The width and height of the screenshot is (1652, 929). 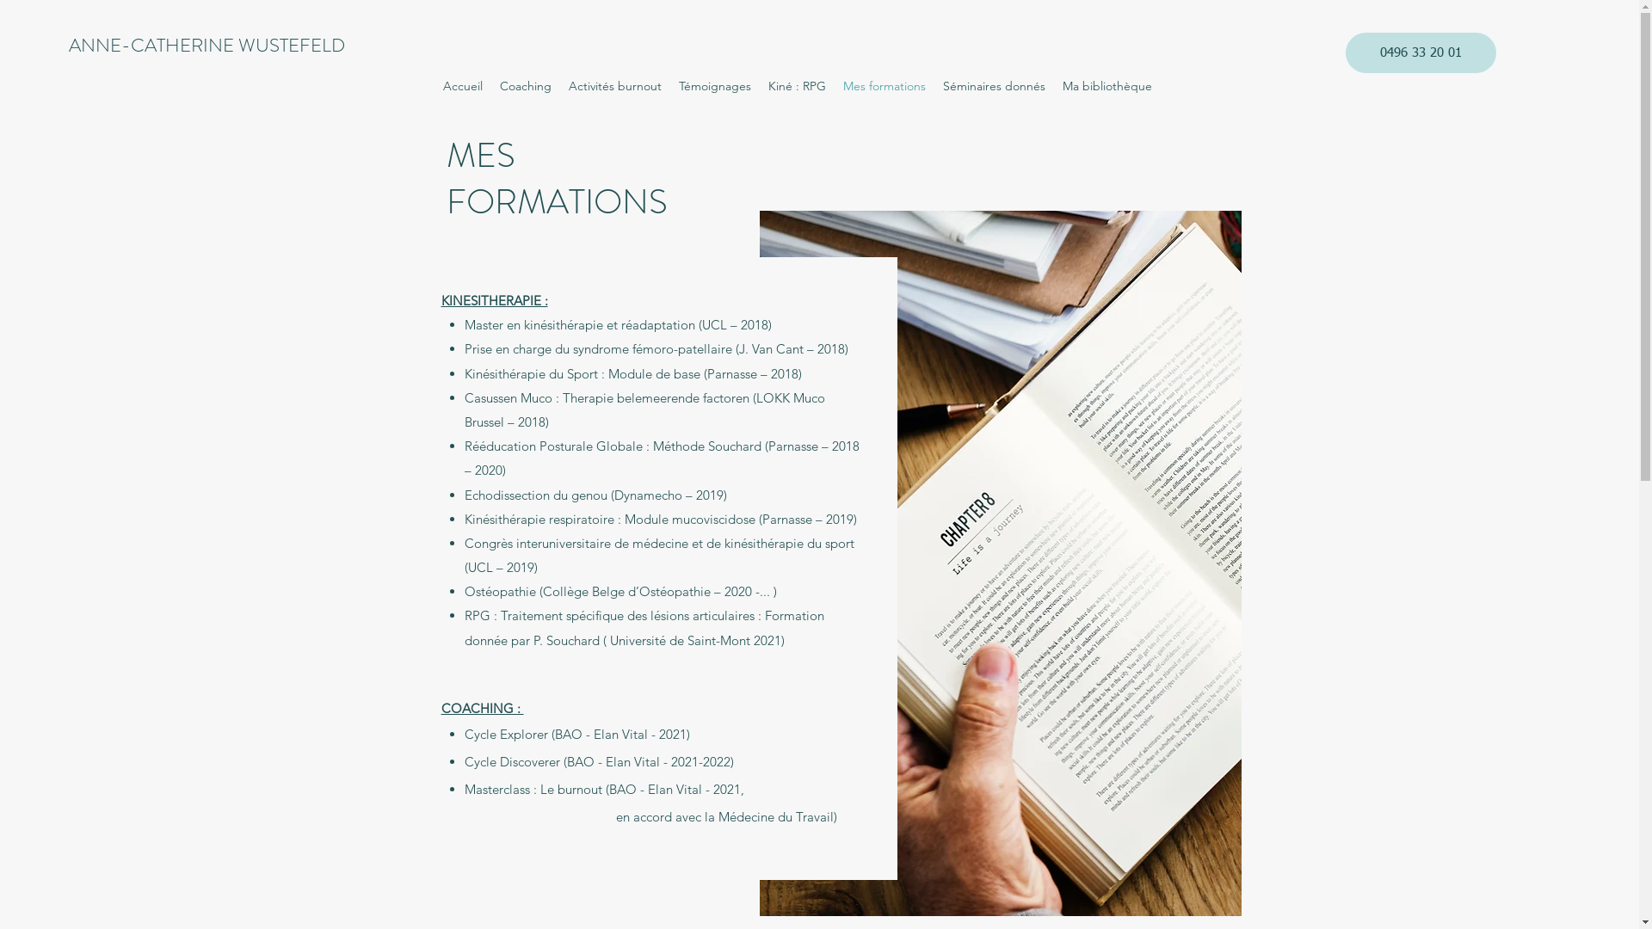 What do you see at coordinates (525, 86) in the screenshot?
I see `Coaching` at bounding box center [525, 86].